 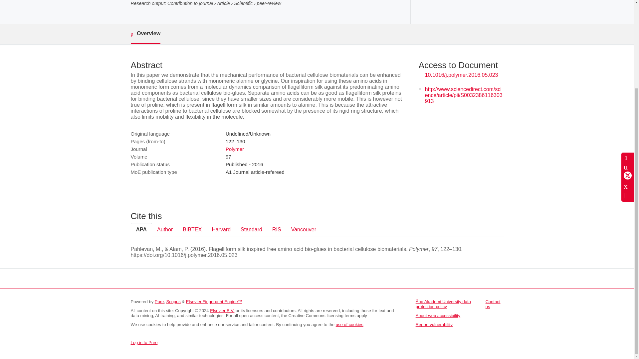 I want to click on Log in to Pure, so click(x=144, y=342).